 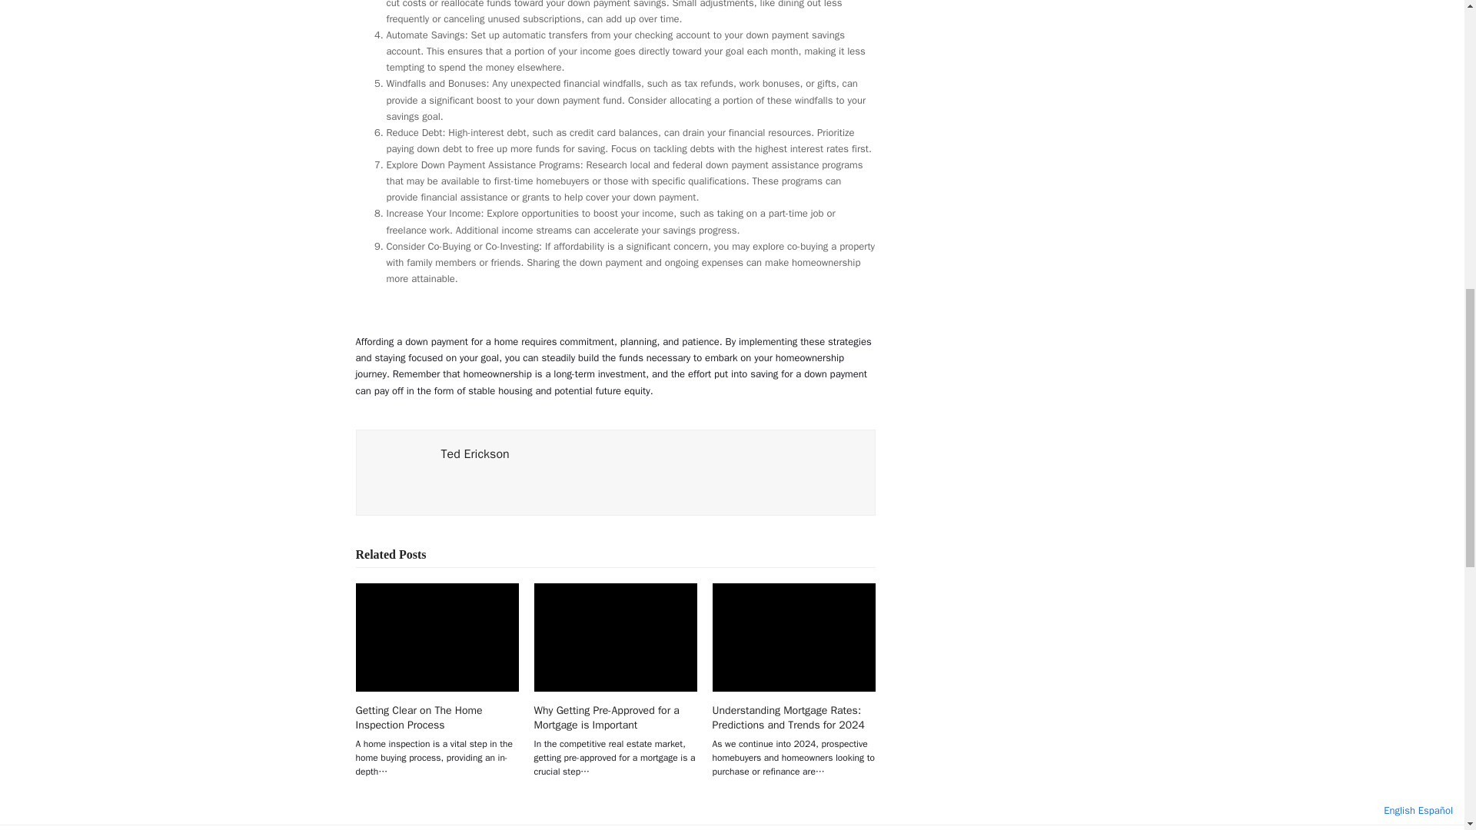 I want to click on Ted Erickson, so click(x=475, y=453).